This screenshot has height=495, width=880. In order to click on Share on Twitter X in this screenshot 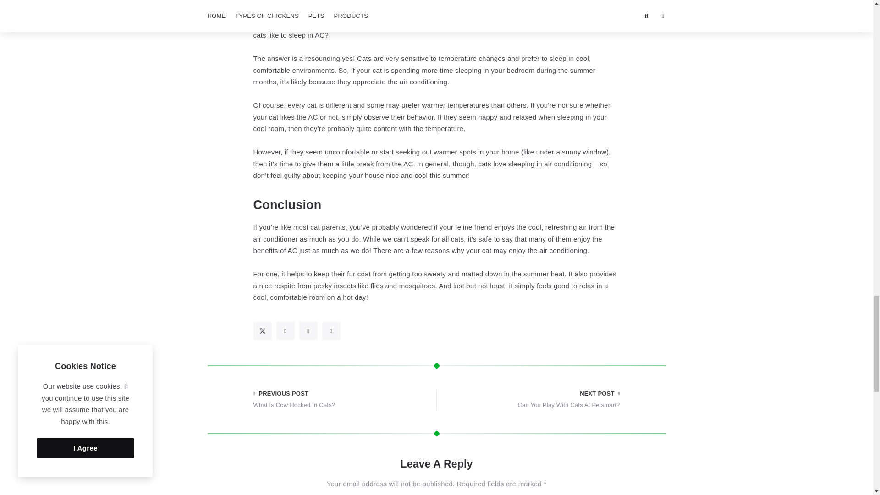, I will do `click(262, 331)`.